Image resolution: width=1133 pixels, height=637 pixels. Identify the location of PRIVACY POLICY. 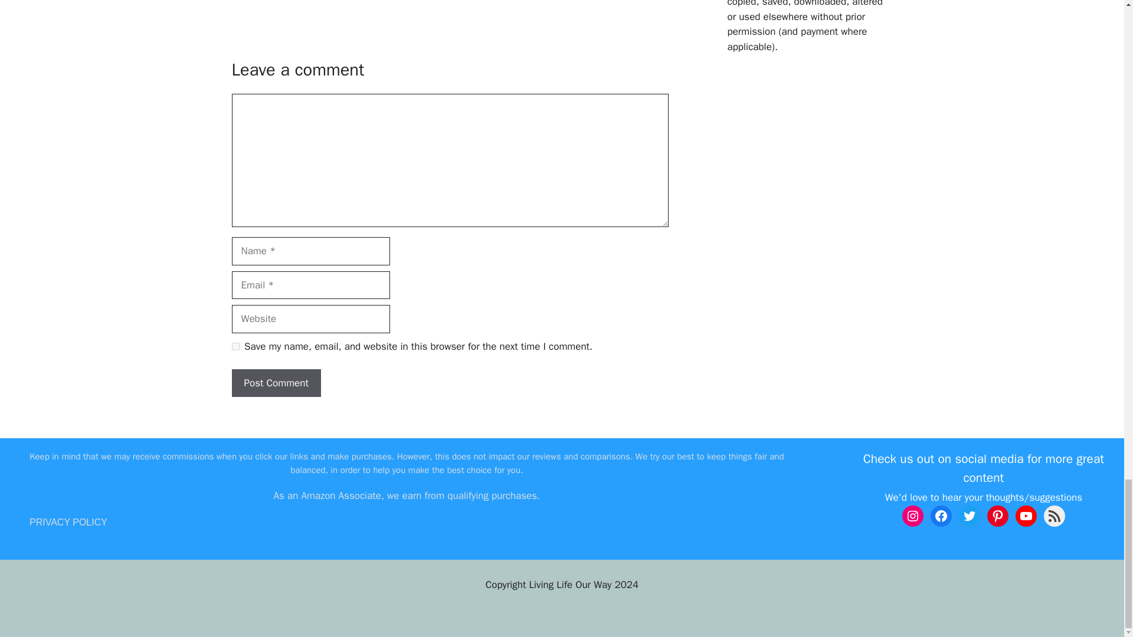
(68, 522).